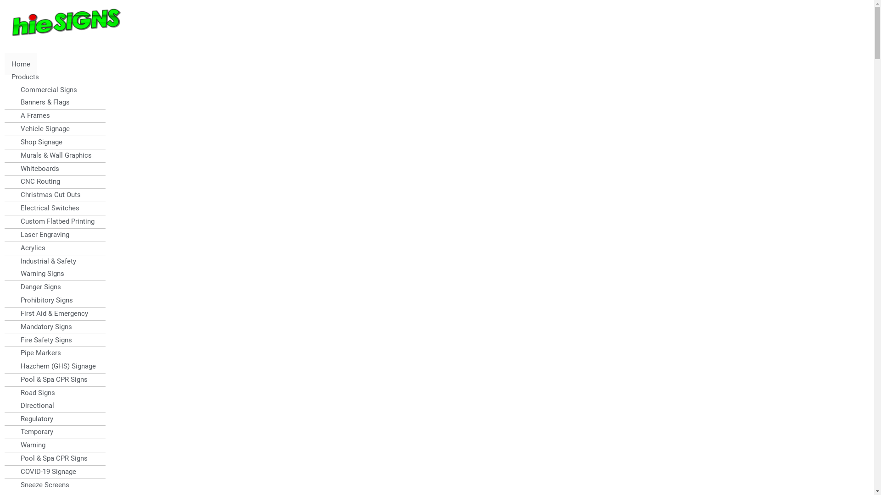  Describe the element at coordinates (36, 353) in the screenshot. I see `Pipe Markers` at that location.